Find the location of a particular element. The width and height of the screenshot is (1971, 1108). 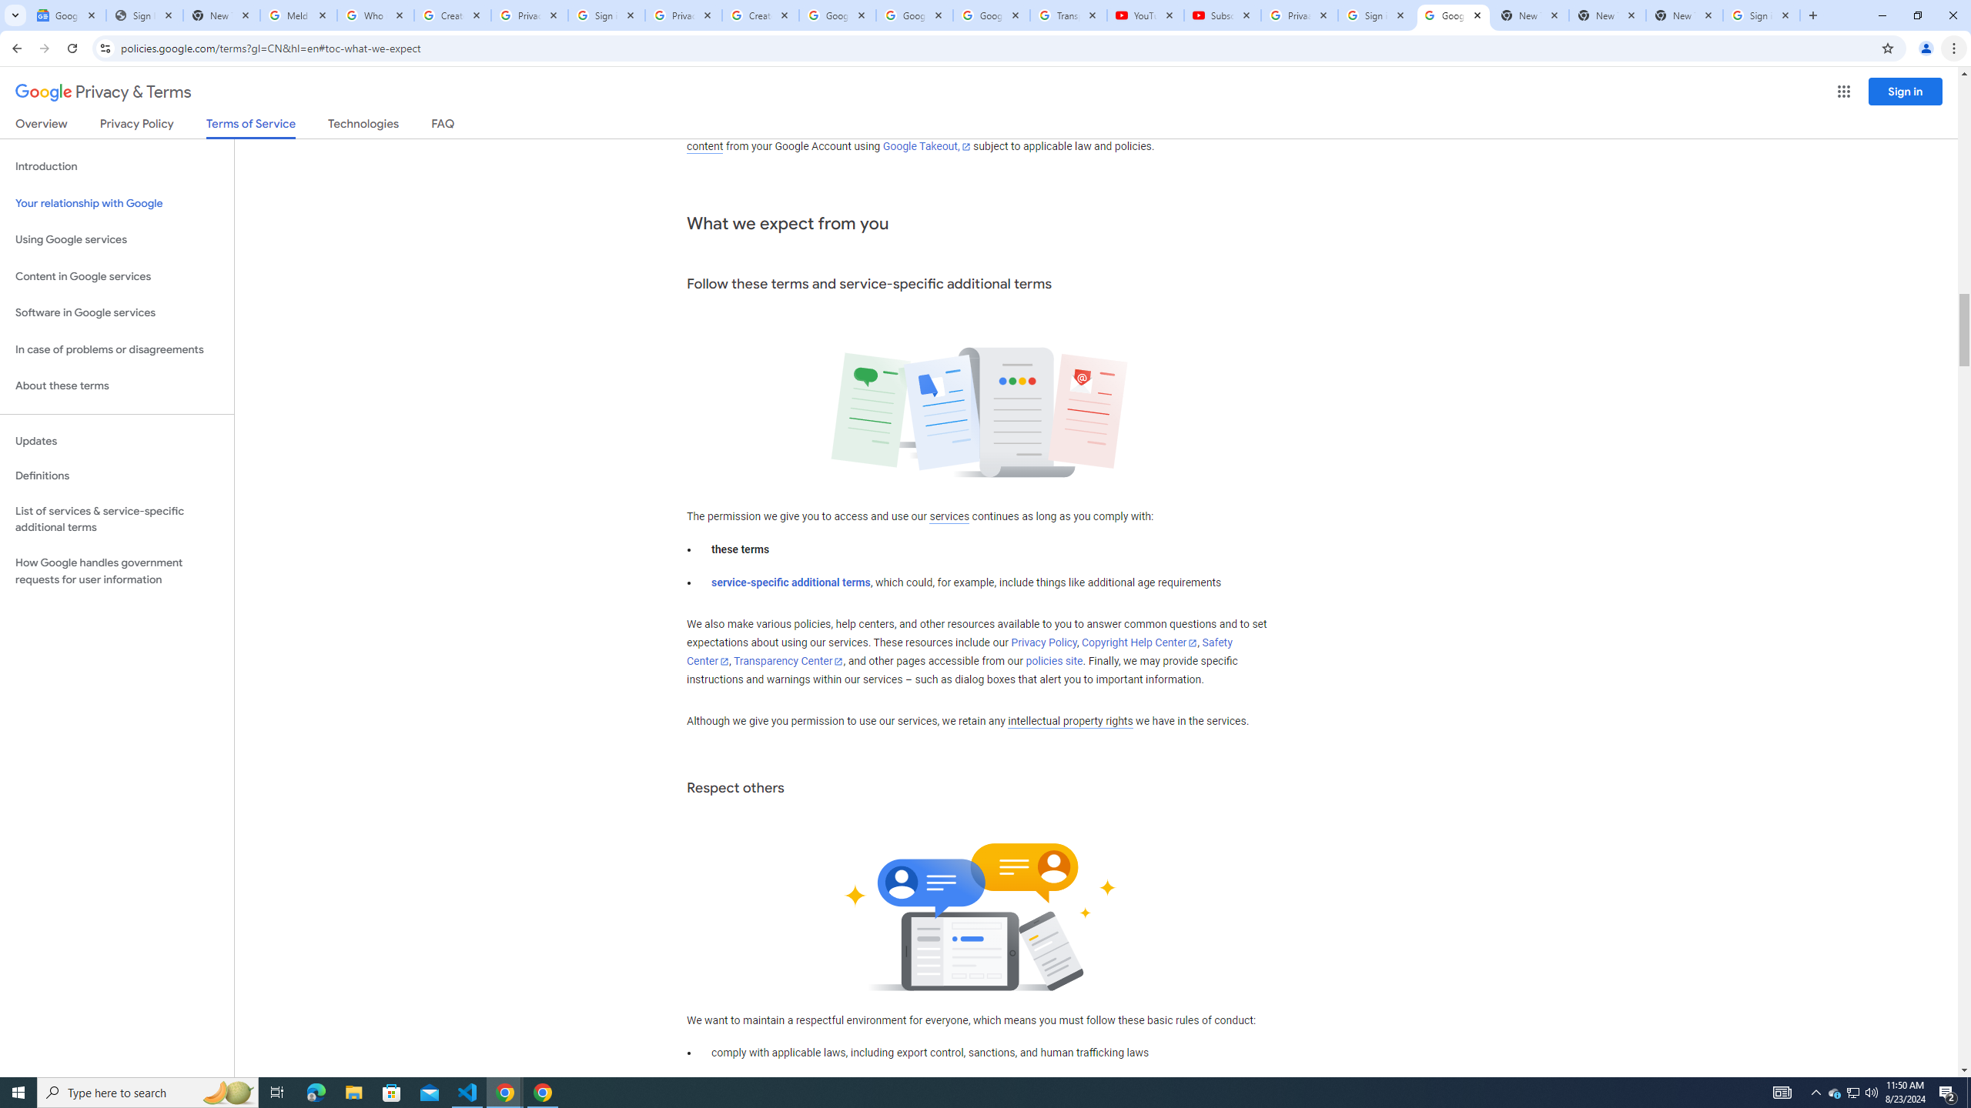

Copyright Help Center is located at coordinates (1139, 643).